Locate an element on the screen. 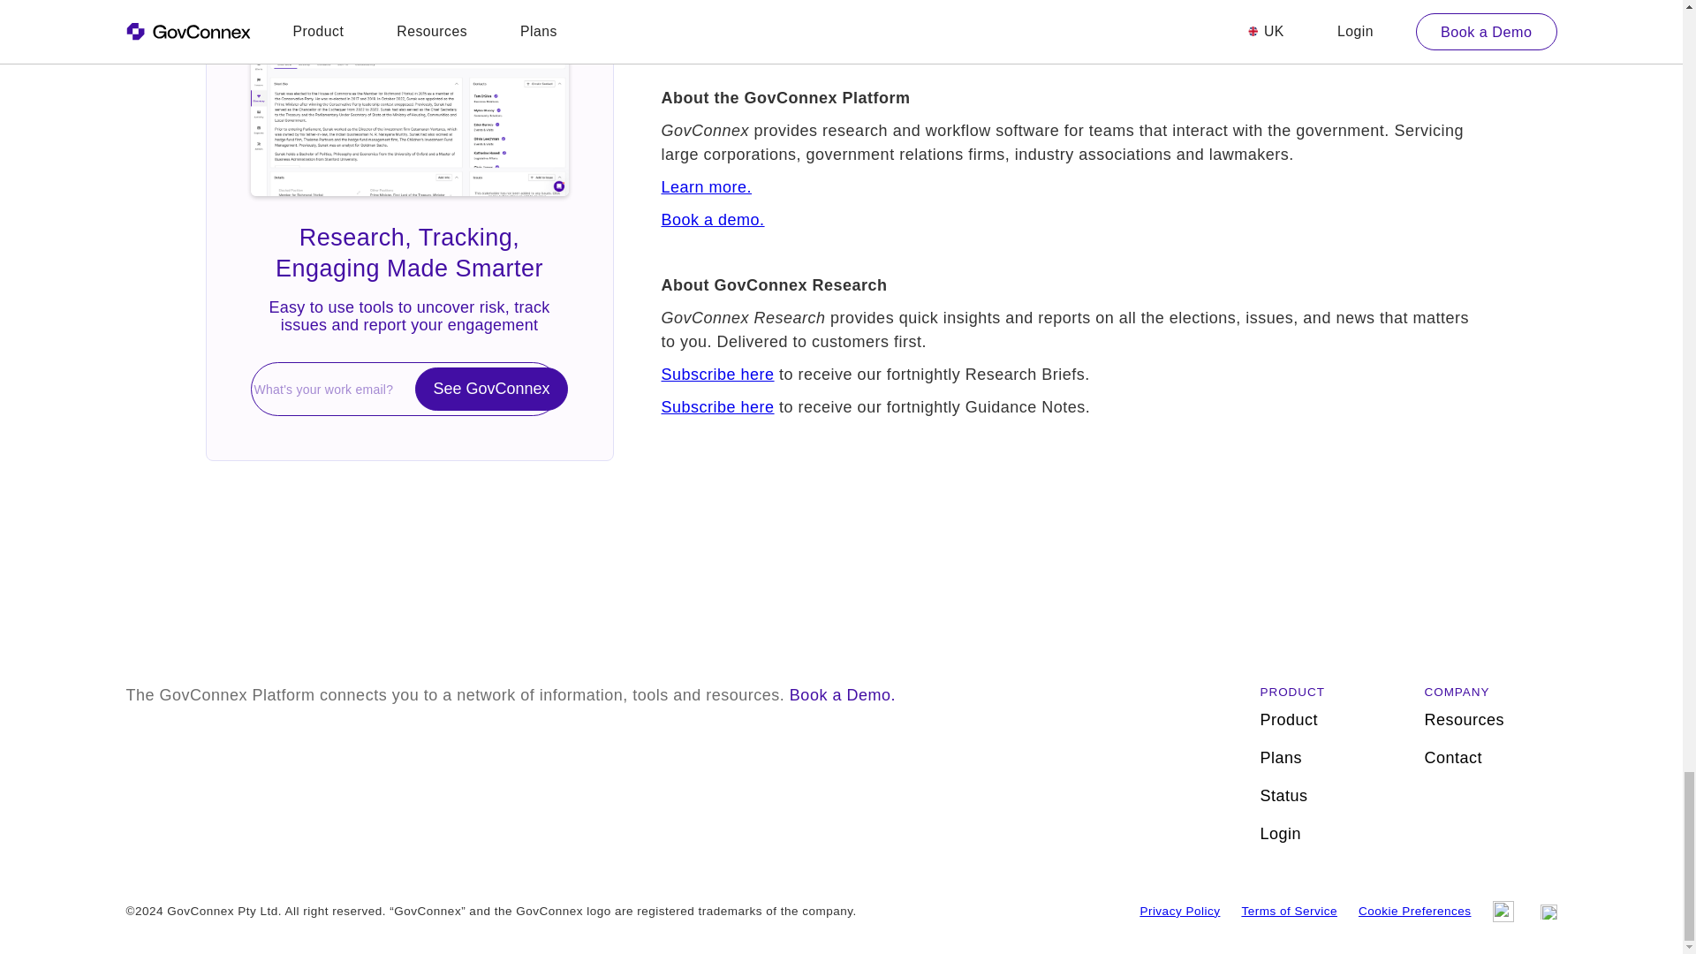 This screenshot has width=1696, height=954. Status is located at coordinates (1326, 797).